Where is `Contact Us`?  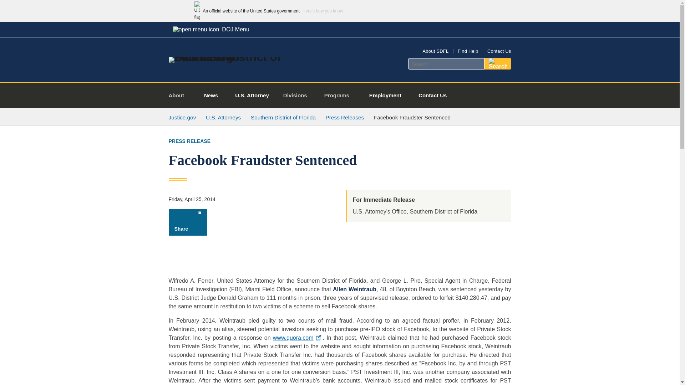
Contact Us is located at coordinates (432, 96).